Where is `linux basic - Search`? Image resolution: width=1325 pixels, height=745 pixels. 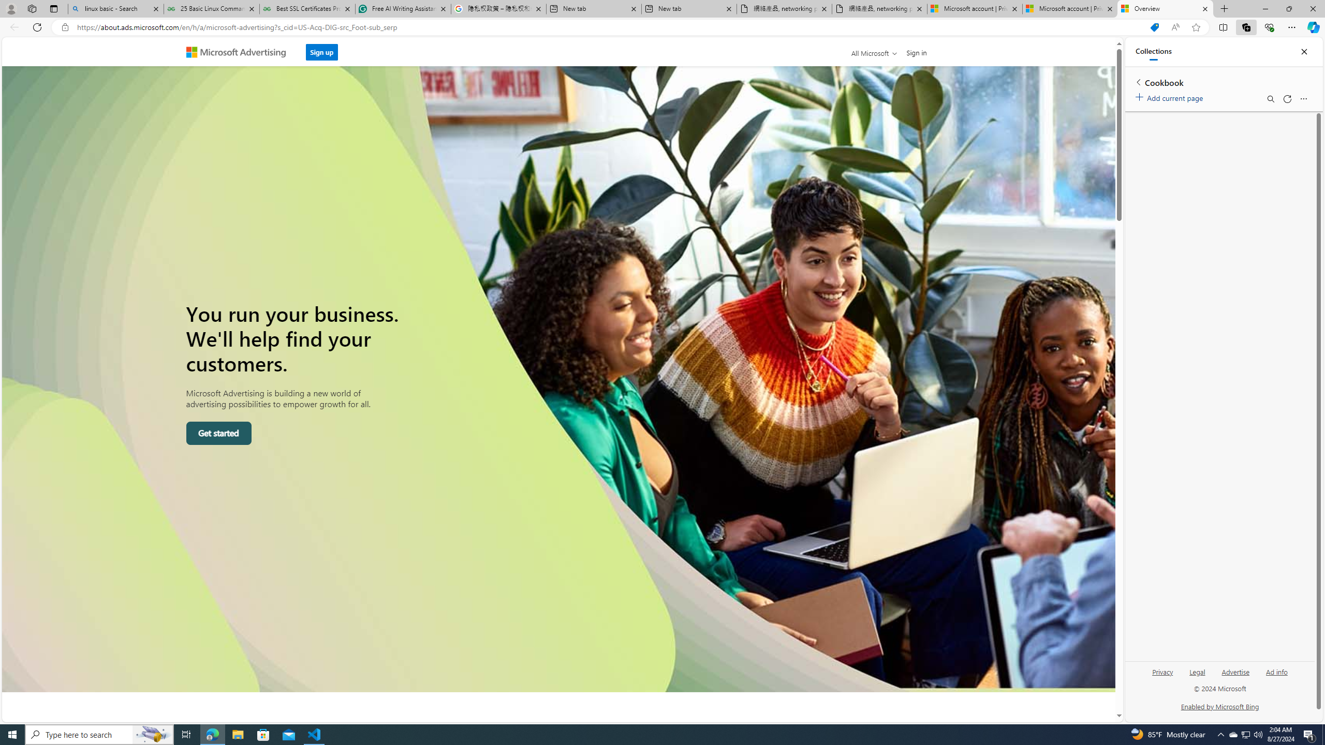
linux basic - Search is located at coordinates (116, 9).